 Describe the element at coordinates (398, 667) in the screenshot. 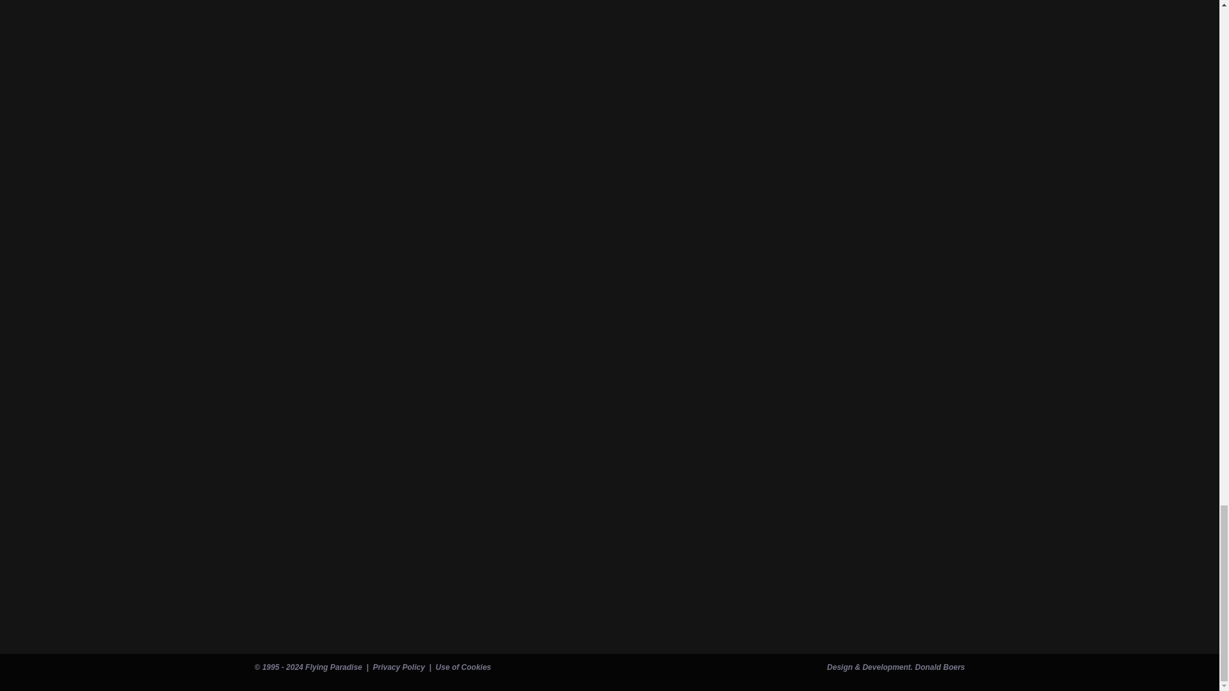

I see `Privacy Policy` at that location.